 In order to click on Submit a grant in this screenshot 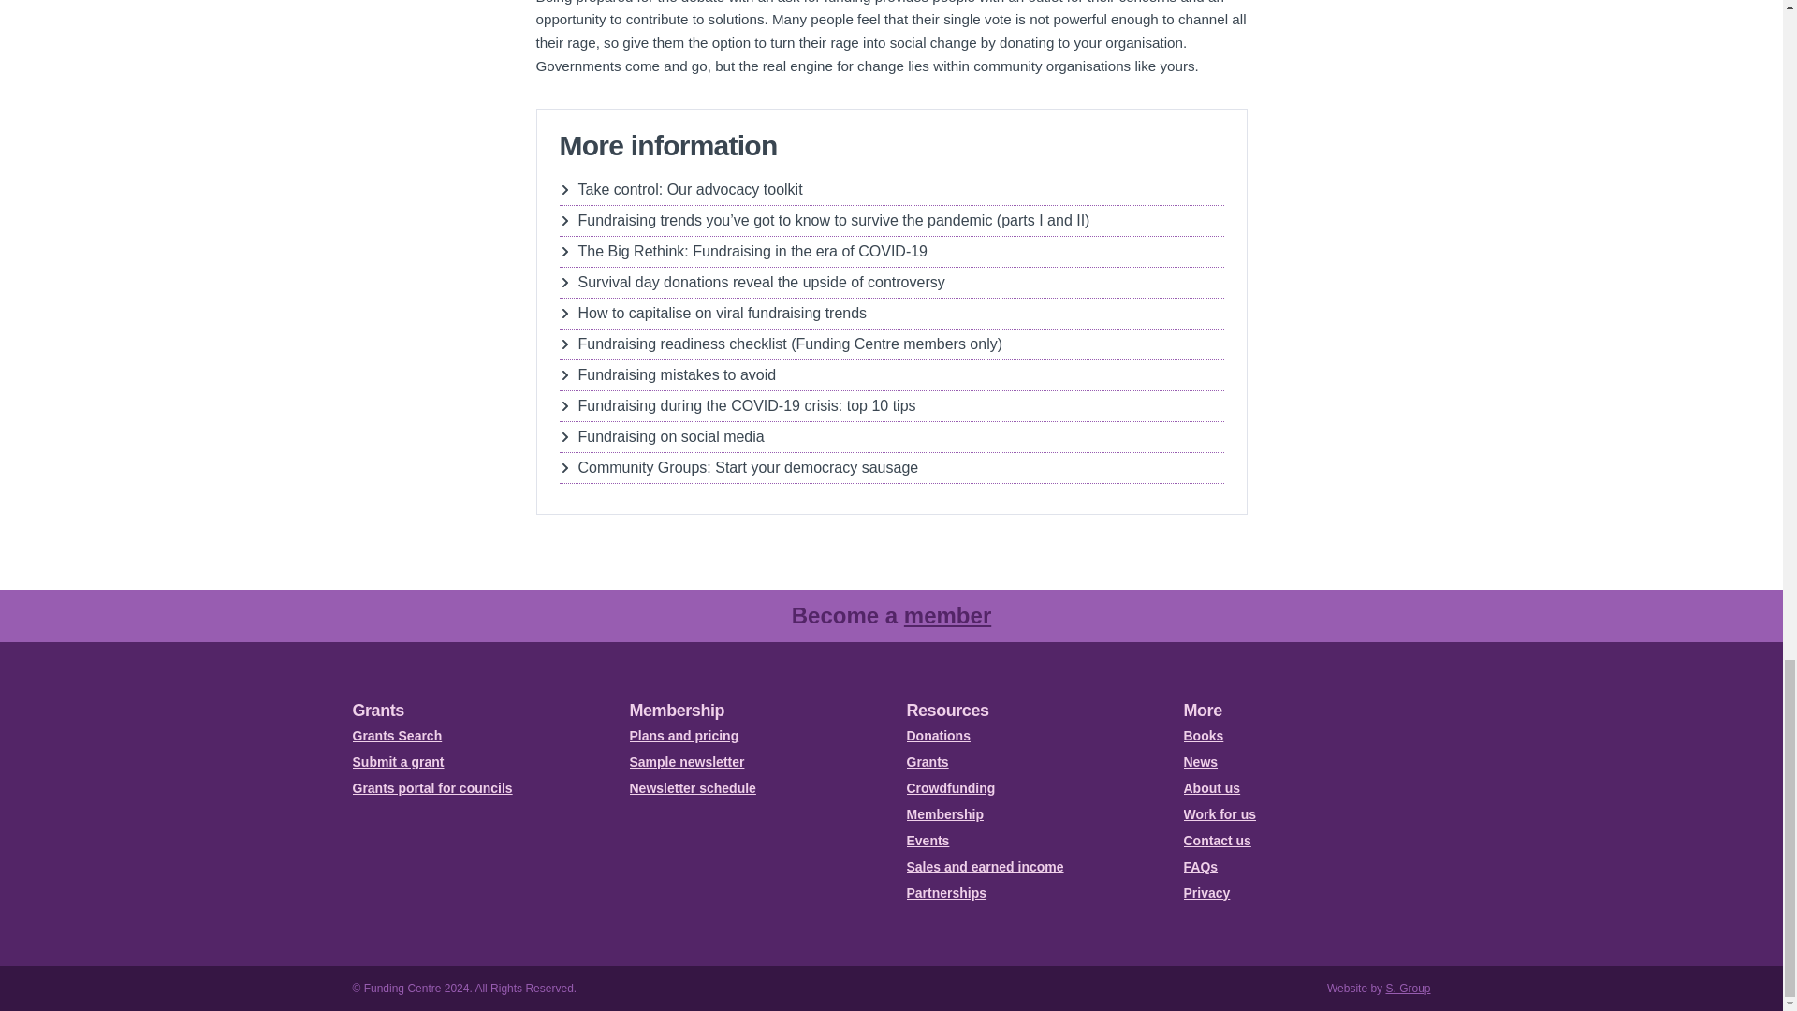, I will do `click(475, 762)`.